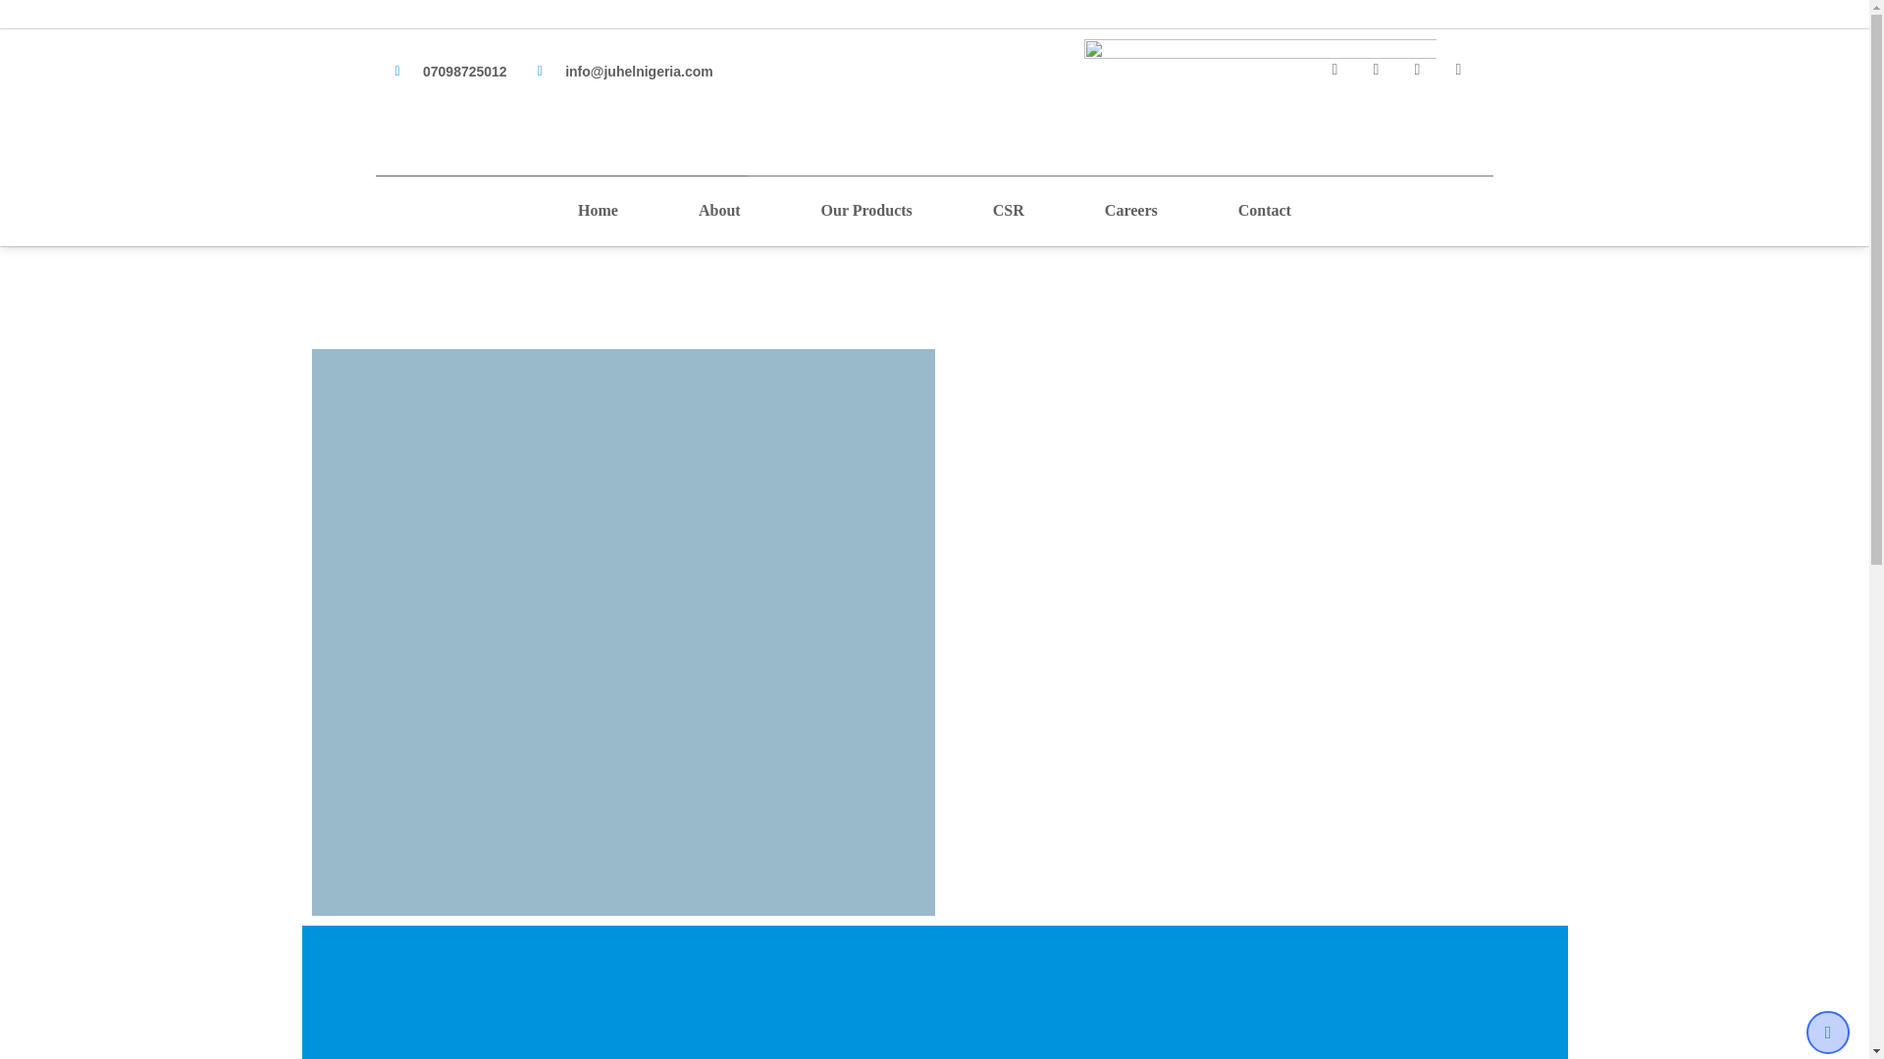  What do you see at coordinates (1417, 41) in the screenshot?
I see `Contact` at bounding box center [1417, 41].